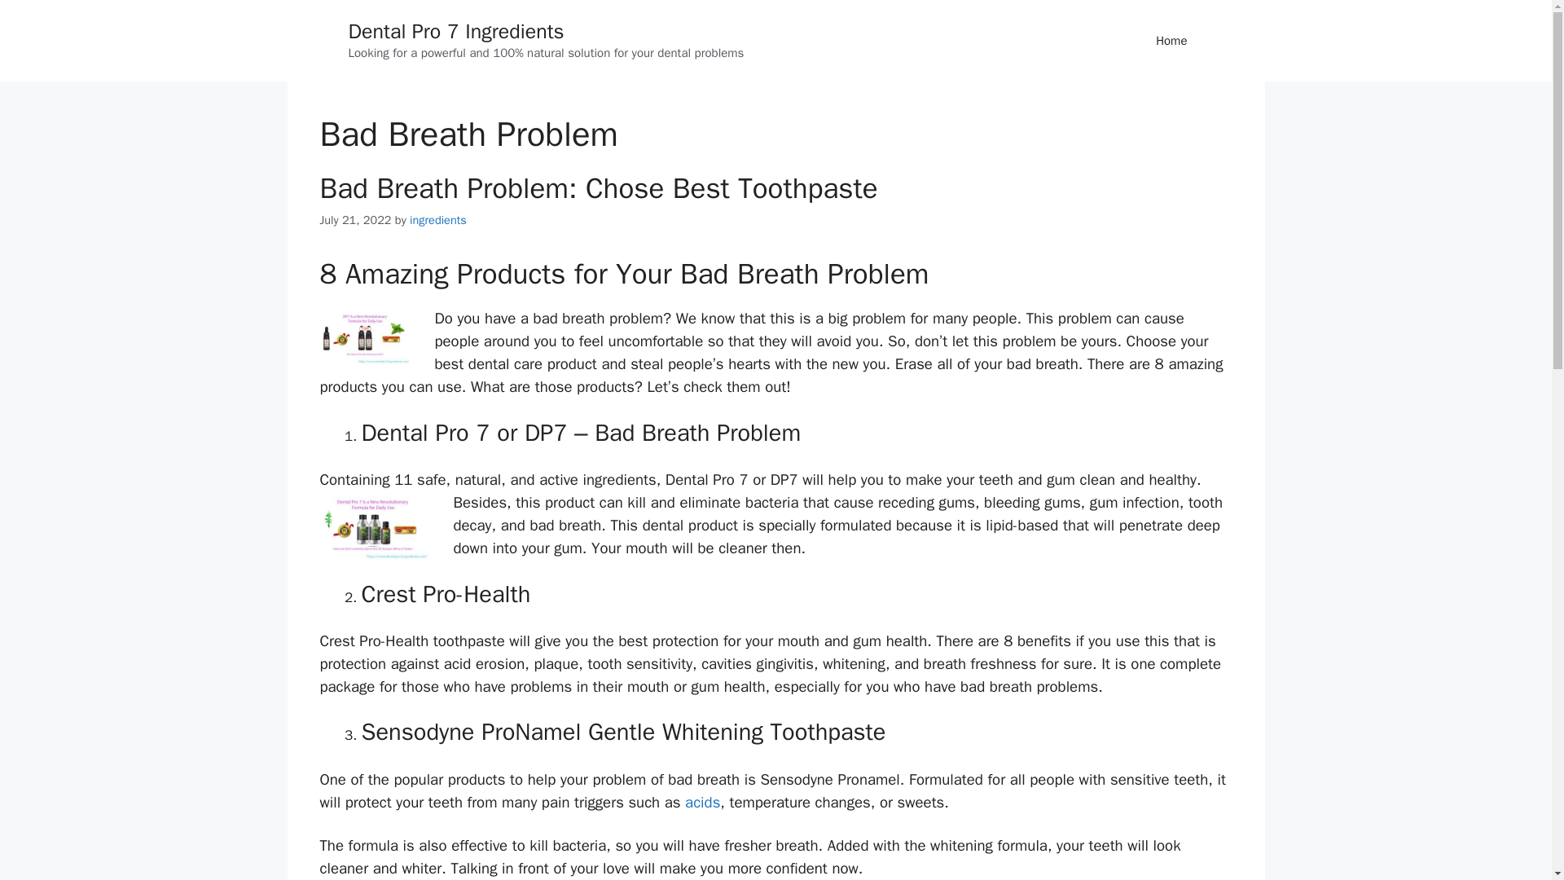 The height and width of the screenshot is (880, 1564). I want to click on Dental Pro 7 Ingredients, so click(456, 31).